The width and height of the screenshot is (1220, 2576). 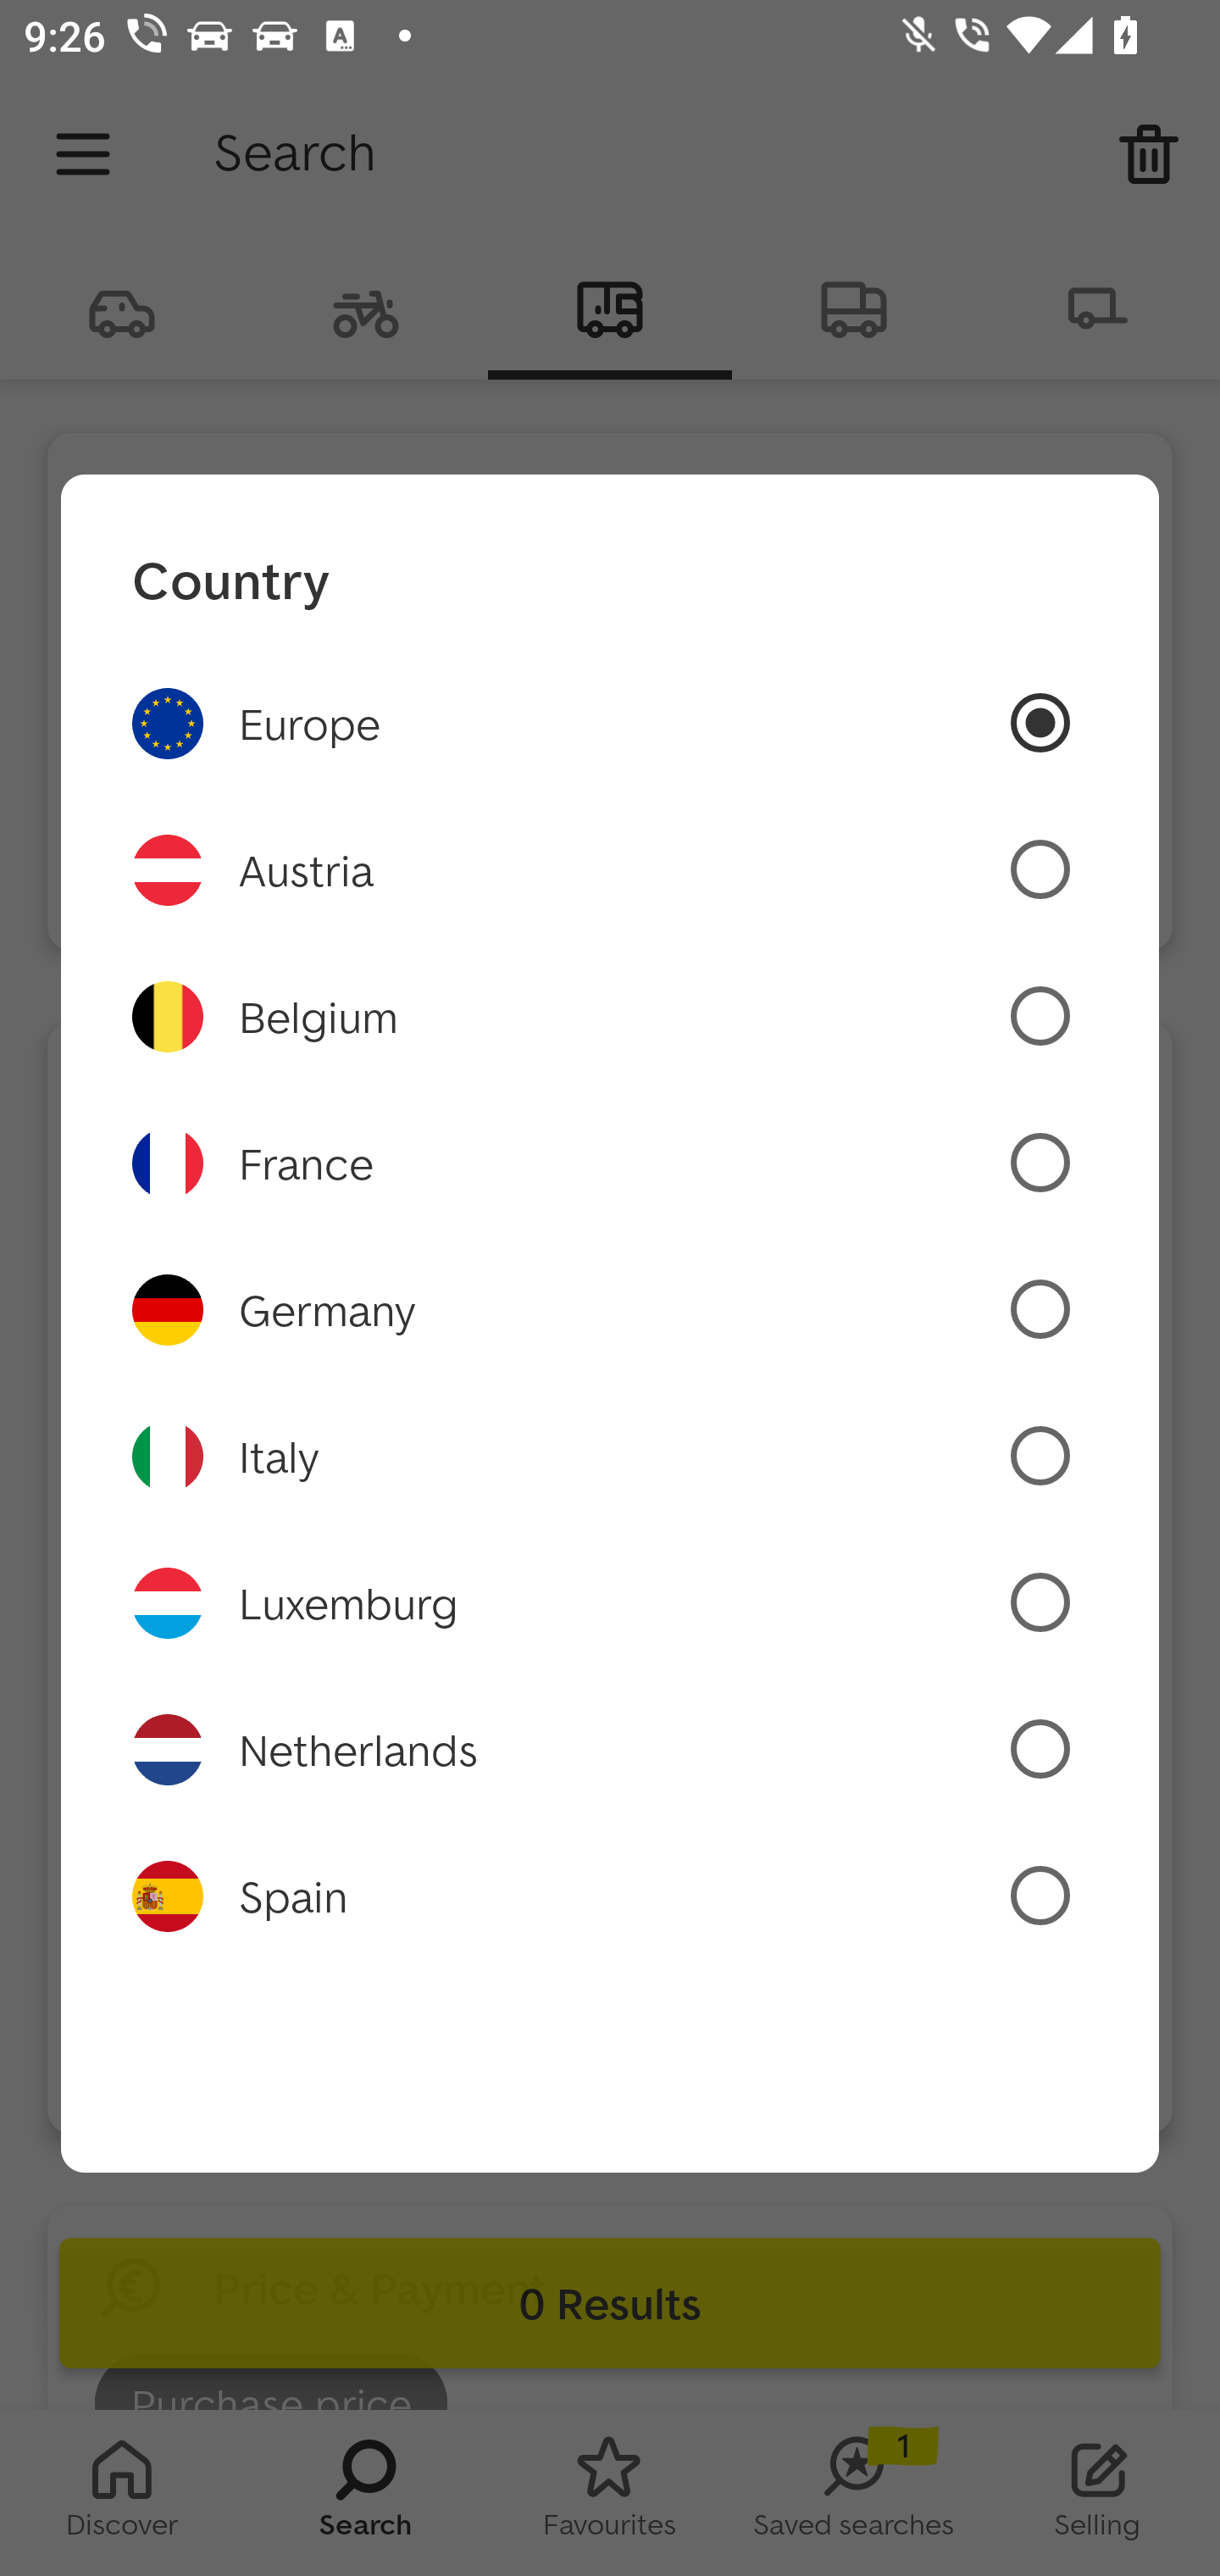 What do you see at coordinates (610, 869) in the screenshot?
I see `Austria` at bounding box center [610, 869].